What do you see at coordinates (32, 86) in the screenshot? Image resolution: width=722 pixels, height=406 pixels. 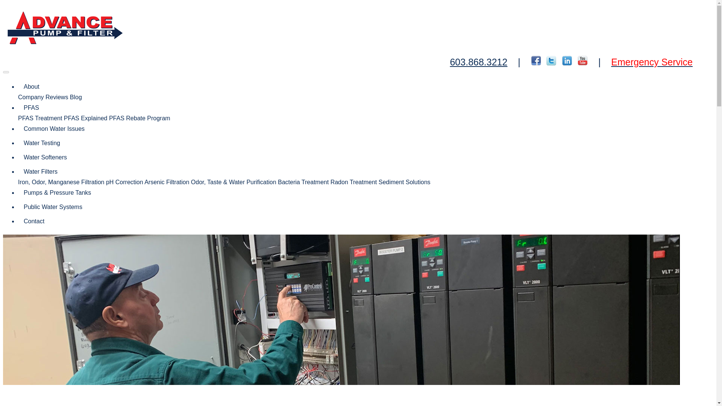 I see `About` at bounding box center [32, 86].